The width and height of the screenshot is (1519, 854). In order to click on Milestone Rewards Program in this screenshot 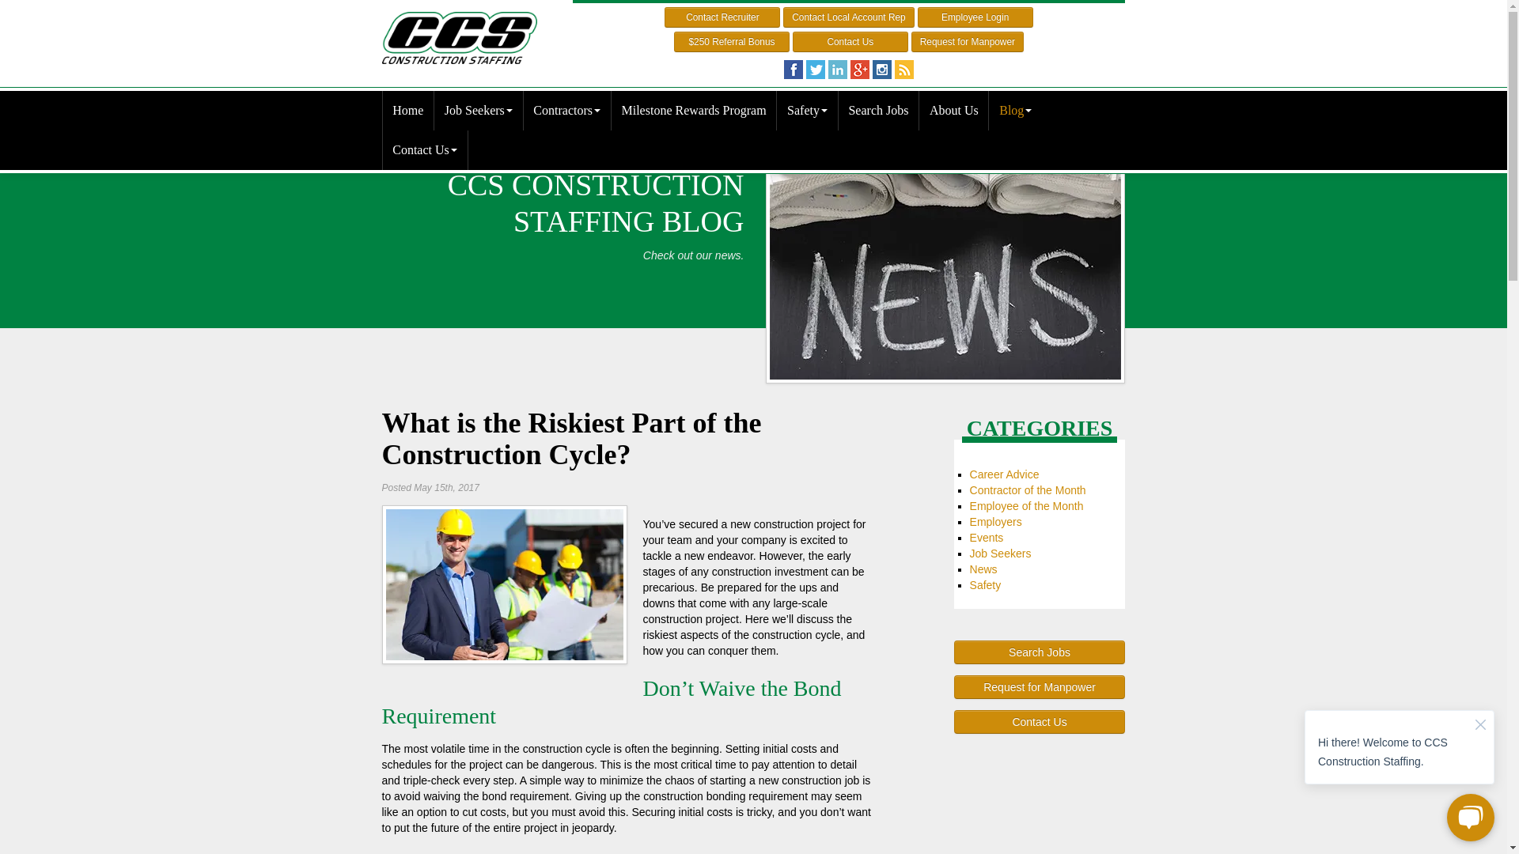, I will do `click(693, 111)`.